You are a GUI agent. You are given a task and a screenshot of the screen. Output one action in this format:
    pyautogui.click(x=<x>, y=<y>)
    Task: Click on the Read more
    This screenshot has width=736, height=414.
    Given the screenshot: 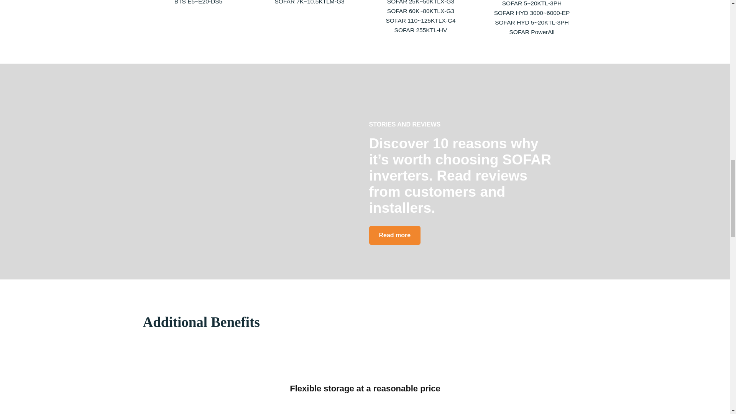 What is the action you would take?
    pyautogui.click(x=394, y=235)
    